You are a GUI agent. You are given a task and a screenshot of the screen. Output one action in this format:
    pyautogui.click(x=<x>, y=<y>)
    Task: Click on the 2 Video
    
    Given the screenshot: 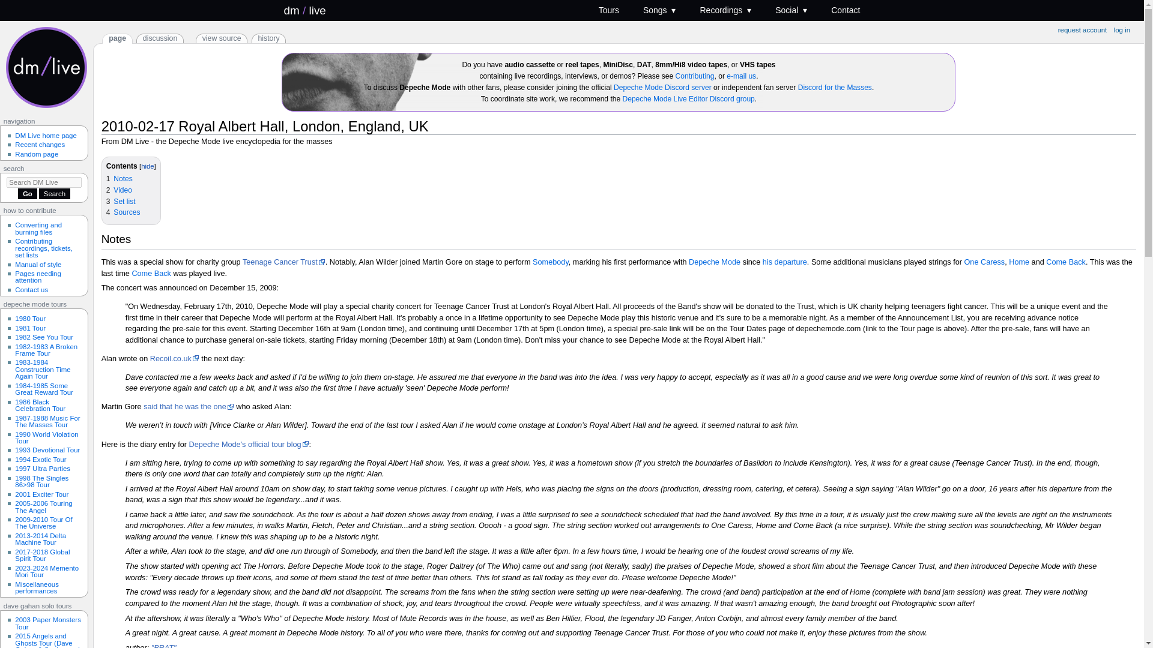 What is the action you would take?
    pyautogui.click(x=119, y=190)
    